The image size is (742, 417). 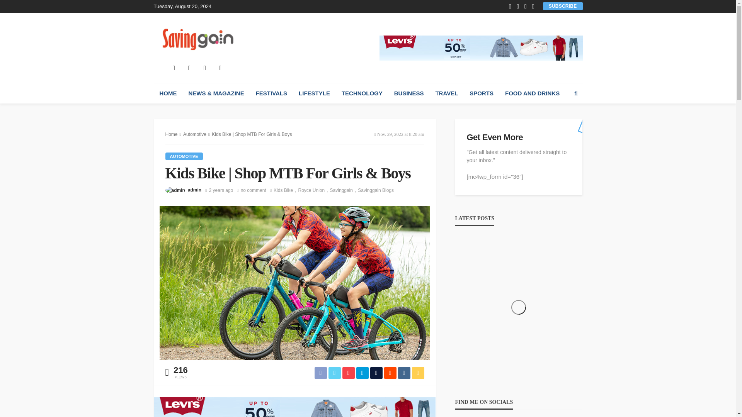 What do you see at coordinates (184, 156) in the screenshot?
I see `Automotive` at bounding box center [184, 156].